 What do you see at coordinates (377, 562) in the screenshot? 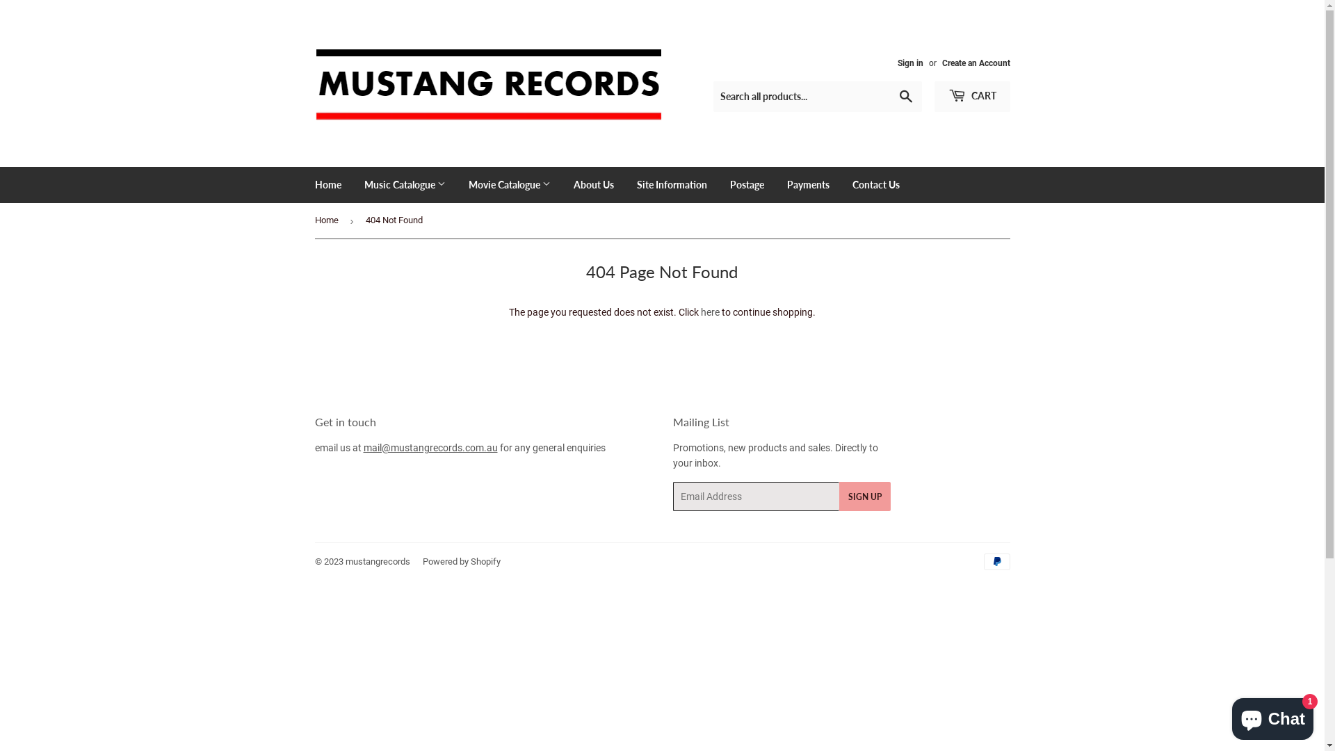
I see `mustangrecords` at bounding box center [377, 562].